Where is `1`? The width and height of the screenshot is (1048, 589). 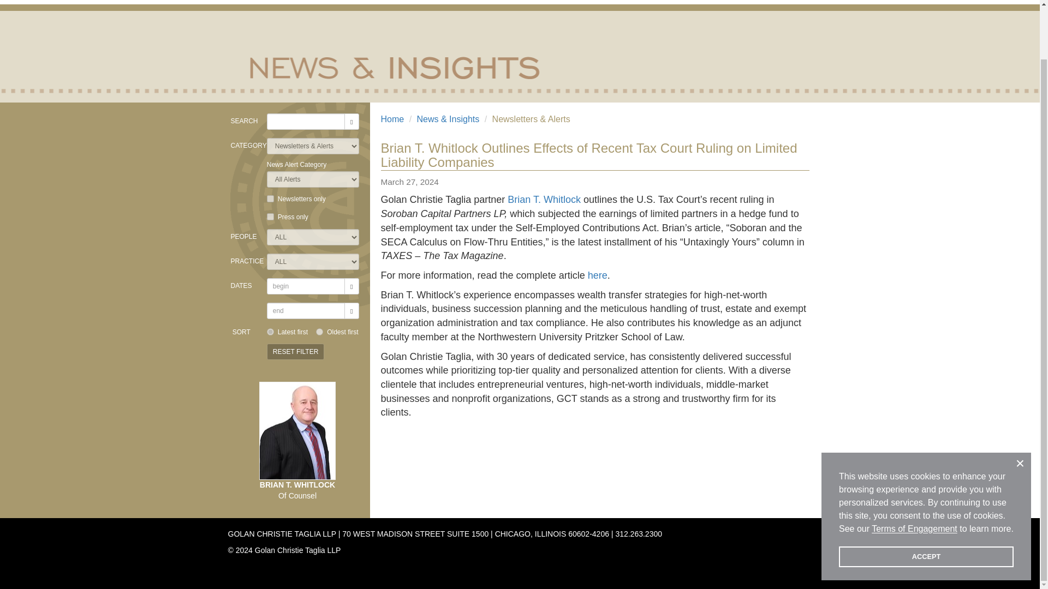 1 is located at coordinates (270, 216).